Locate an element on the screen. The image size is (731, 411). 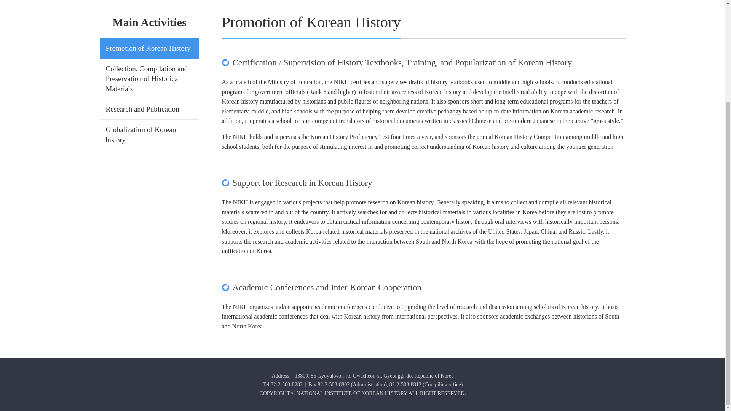
Globalization of Korean history is located at coordinates (141, 135).